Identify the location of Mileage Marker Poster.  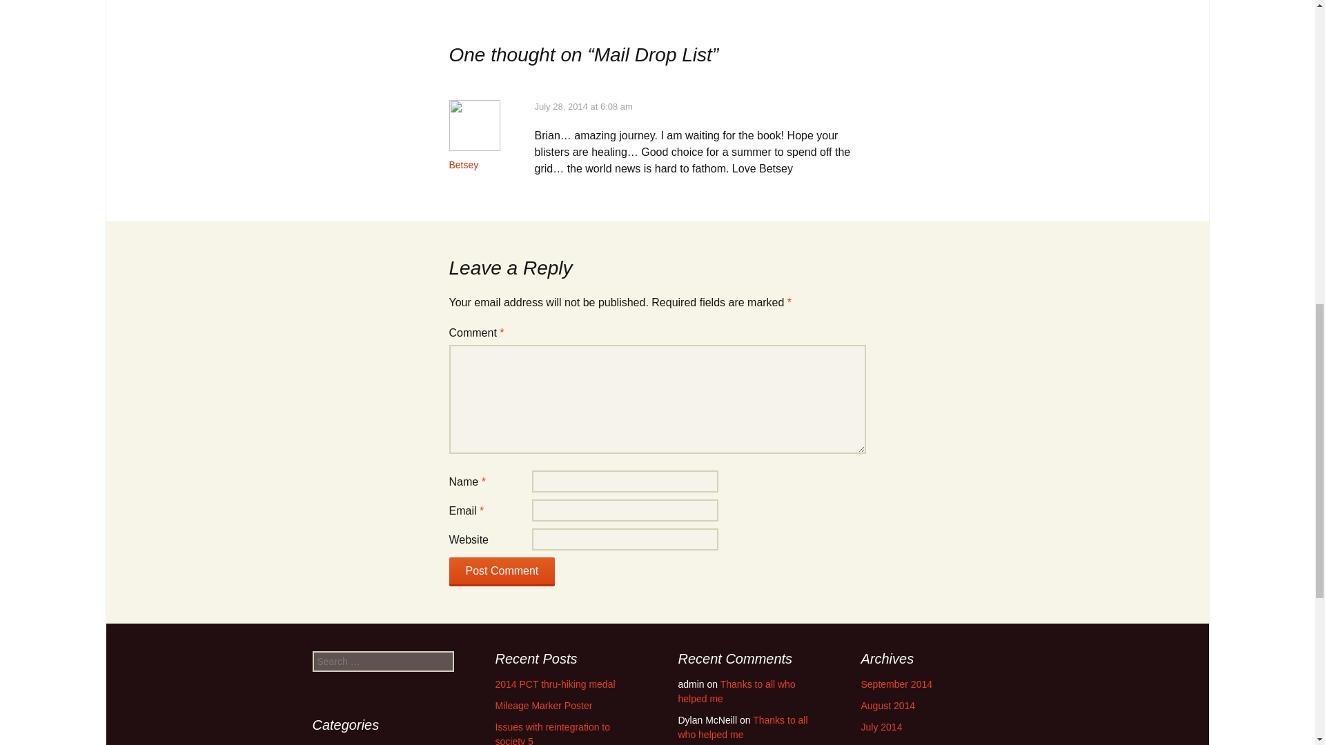
(544, 706).